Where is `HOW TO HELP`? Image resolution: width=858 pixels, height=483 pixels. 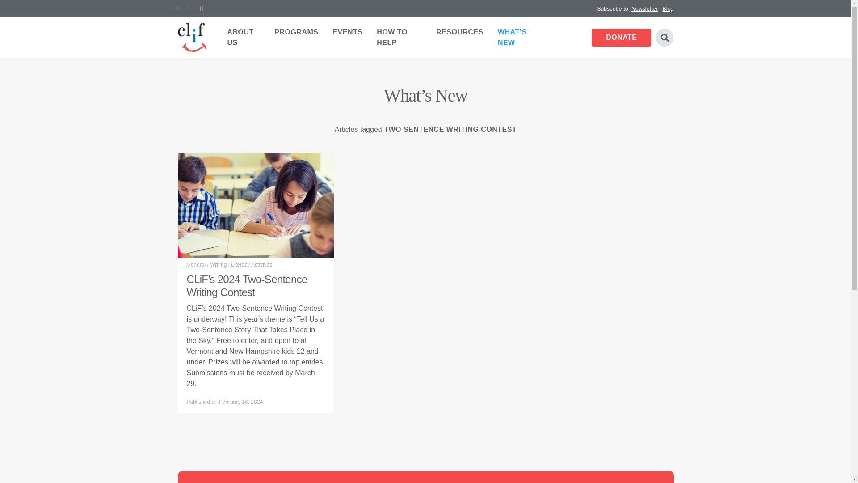
HOW TO HELP is located at coordinates (400, 37).